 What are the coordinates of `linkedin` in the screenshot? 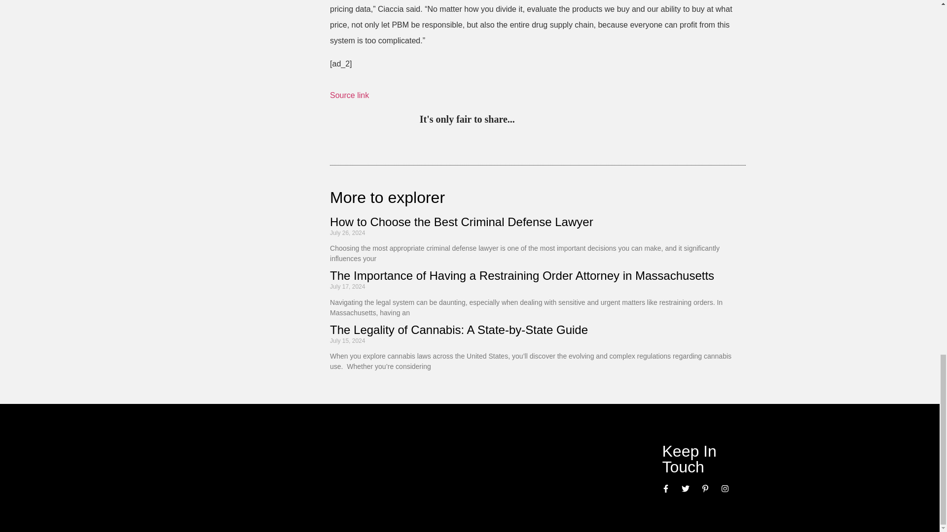 It's located at (565, 120).